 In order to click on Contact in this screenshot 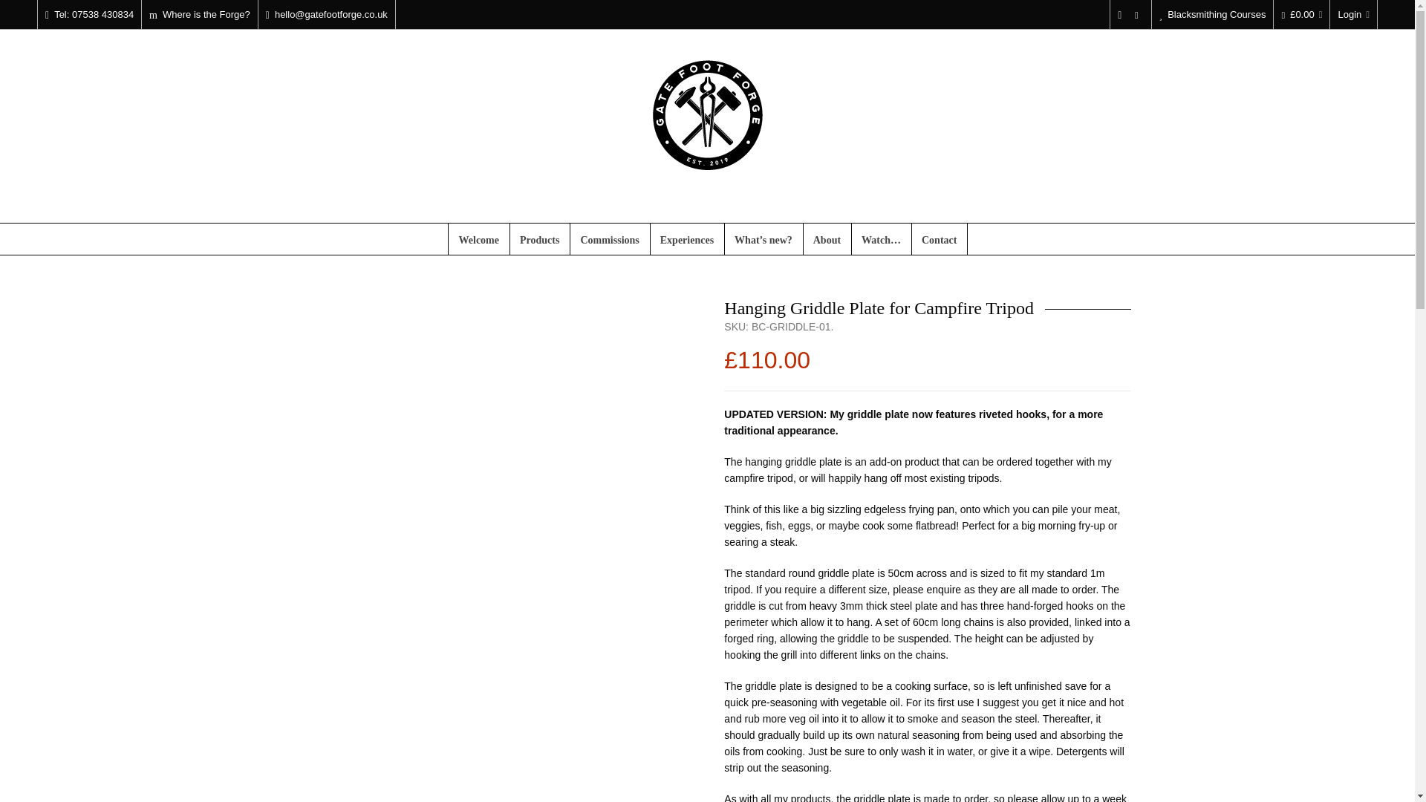, I will do `click(939, 239)`.